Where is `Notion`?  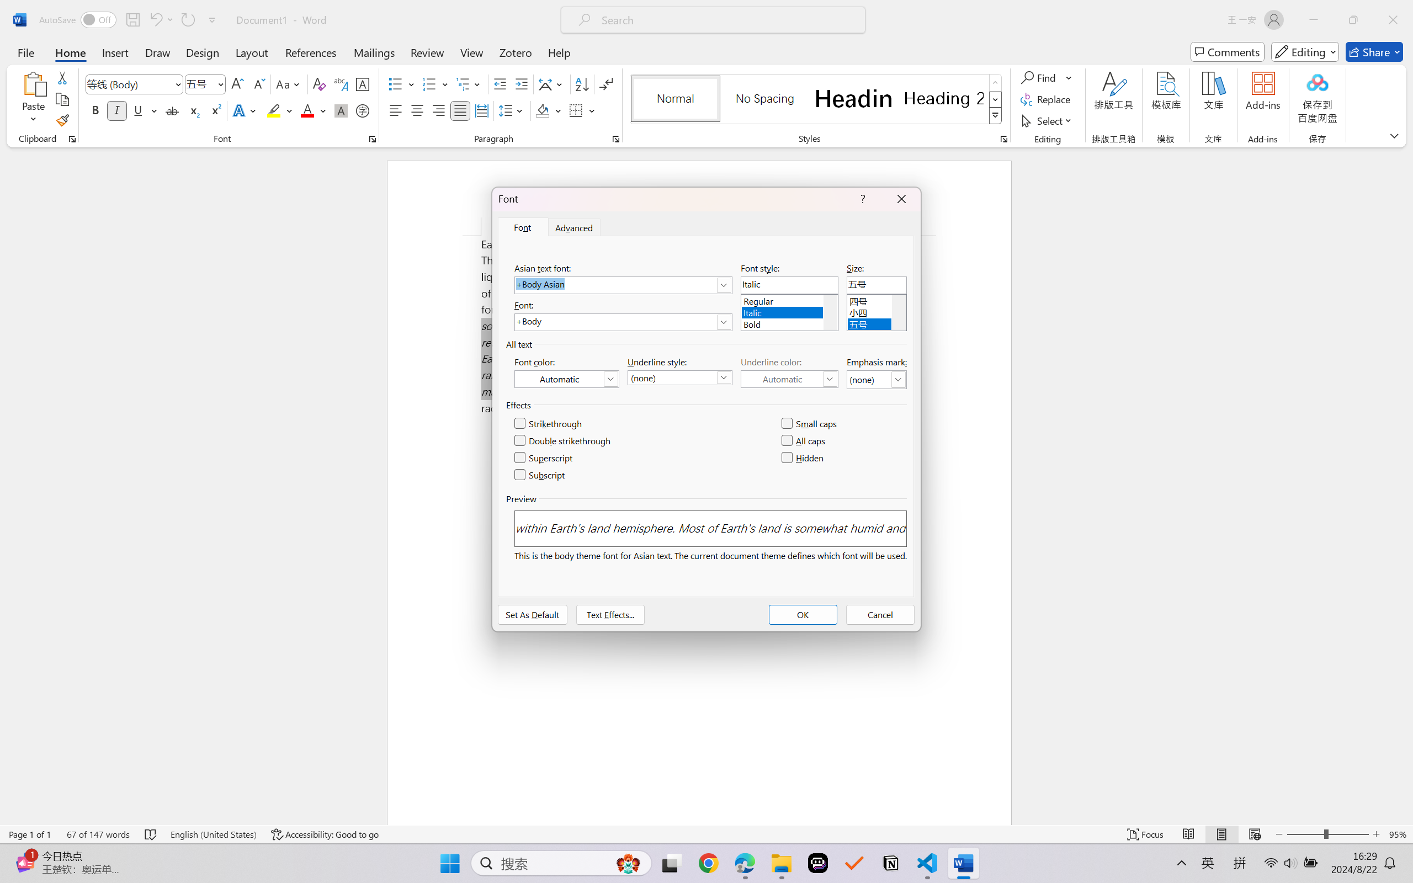 Notion is located at coordinates (891, 863).